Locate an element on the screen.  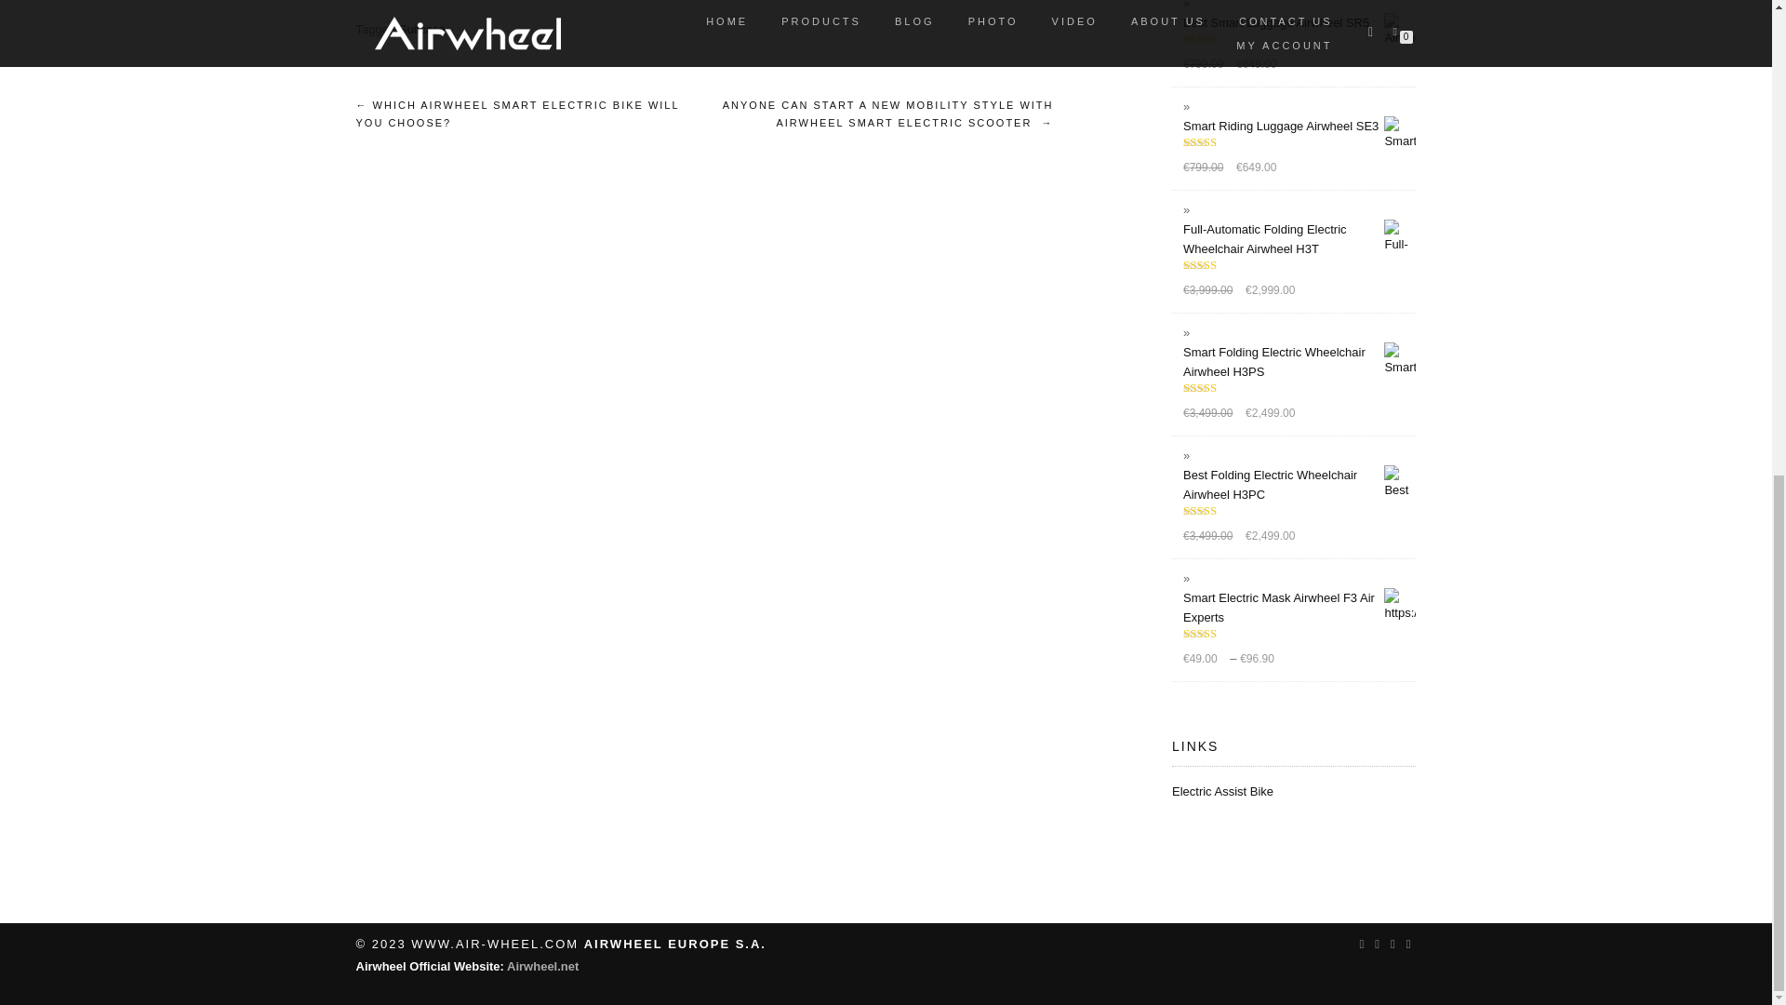
Best Folding Electric Wheelchair Airwheel H3PC is located at coordinates (1299, 485).